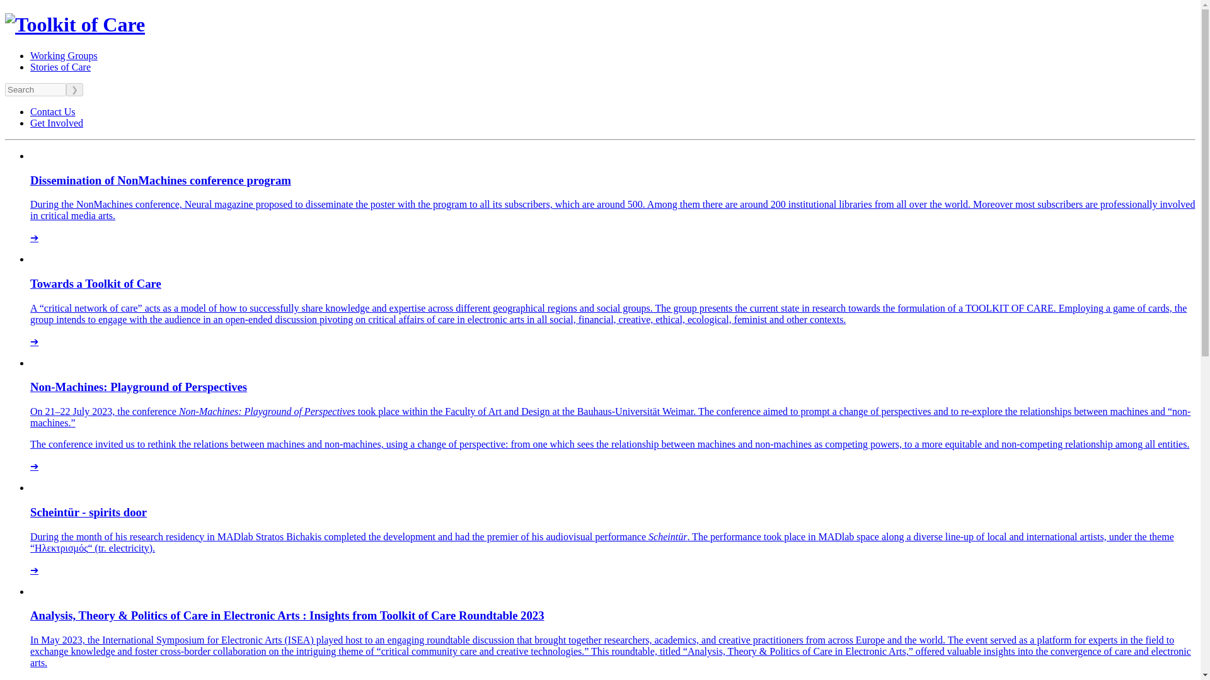  What do you see at coordinates (64, 55) in the screenshot?
I see `Working Groups` at bounding box center [64, 55].